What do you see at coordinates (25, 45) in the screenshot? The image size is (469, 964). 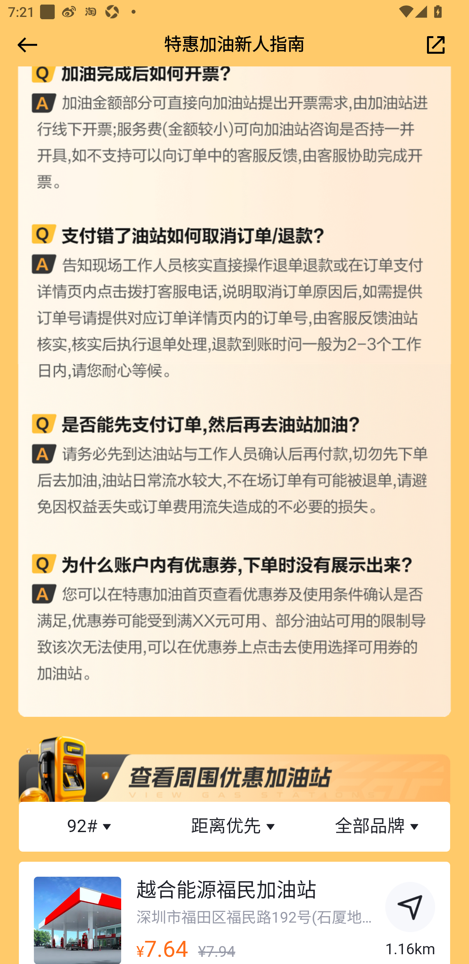 I see `` at bounding box center [25, 45].